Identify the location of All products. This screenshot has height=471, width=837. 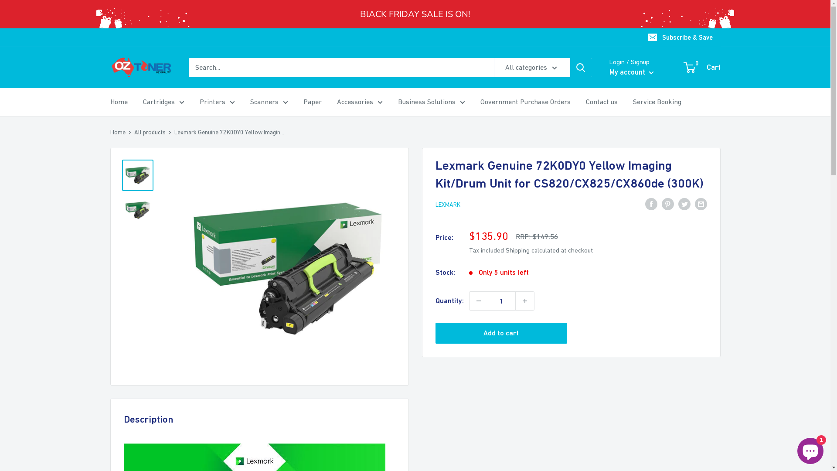
(150, 132).